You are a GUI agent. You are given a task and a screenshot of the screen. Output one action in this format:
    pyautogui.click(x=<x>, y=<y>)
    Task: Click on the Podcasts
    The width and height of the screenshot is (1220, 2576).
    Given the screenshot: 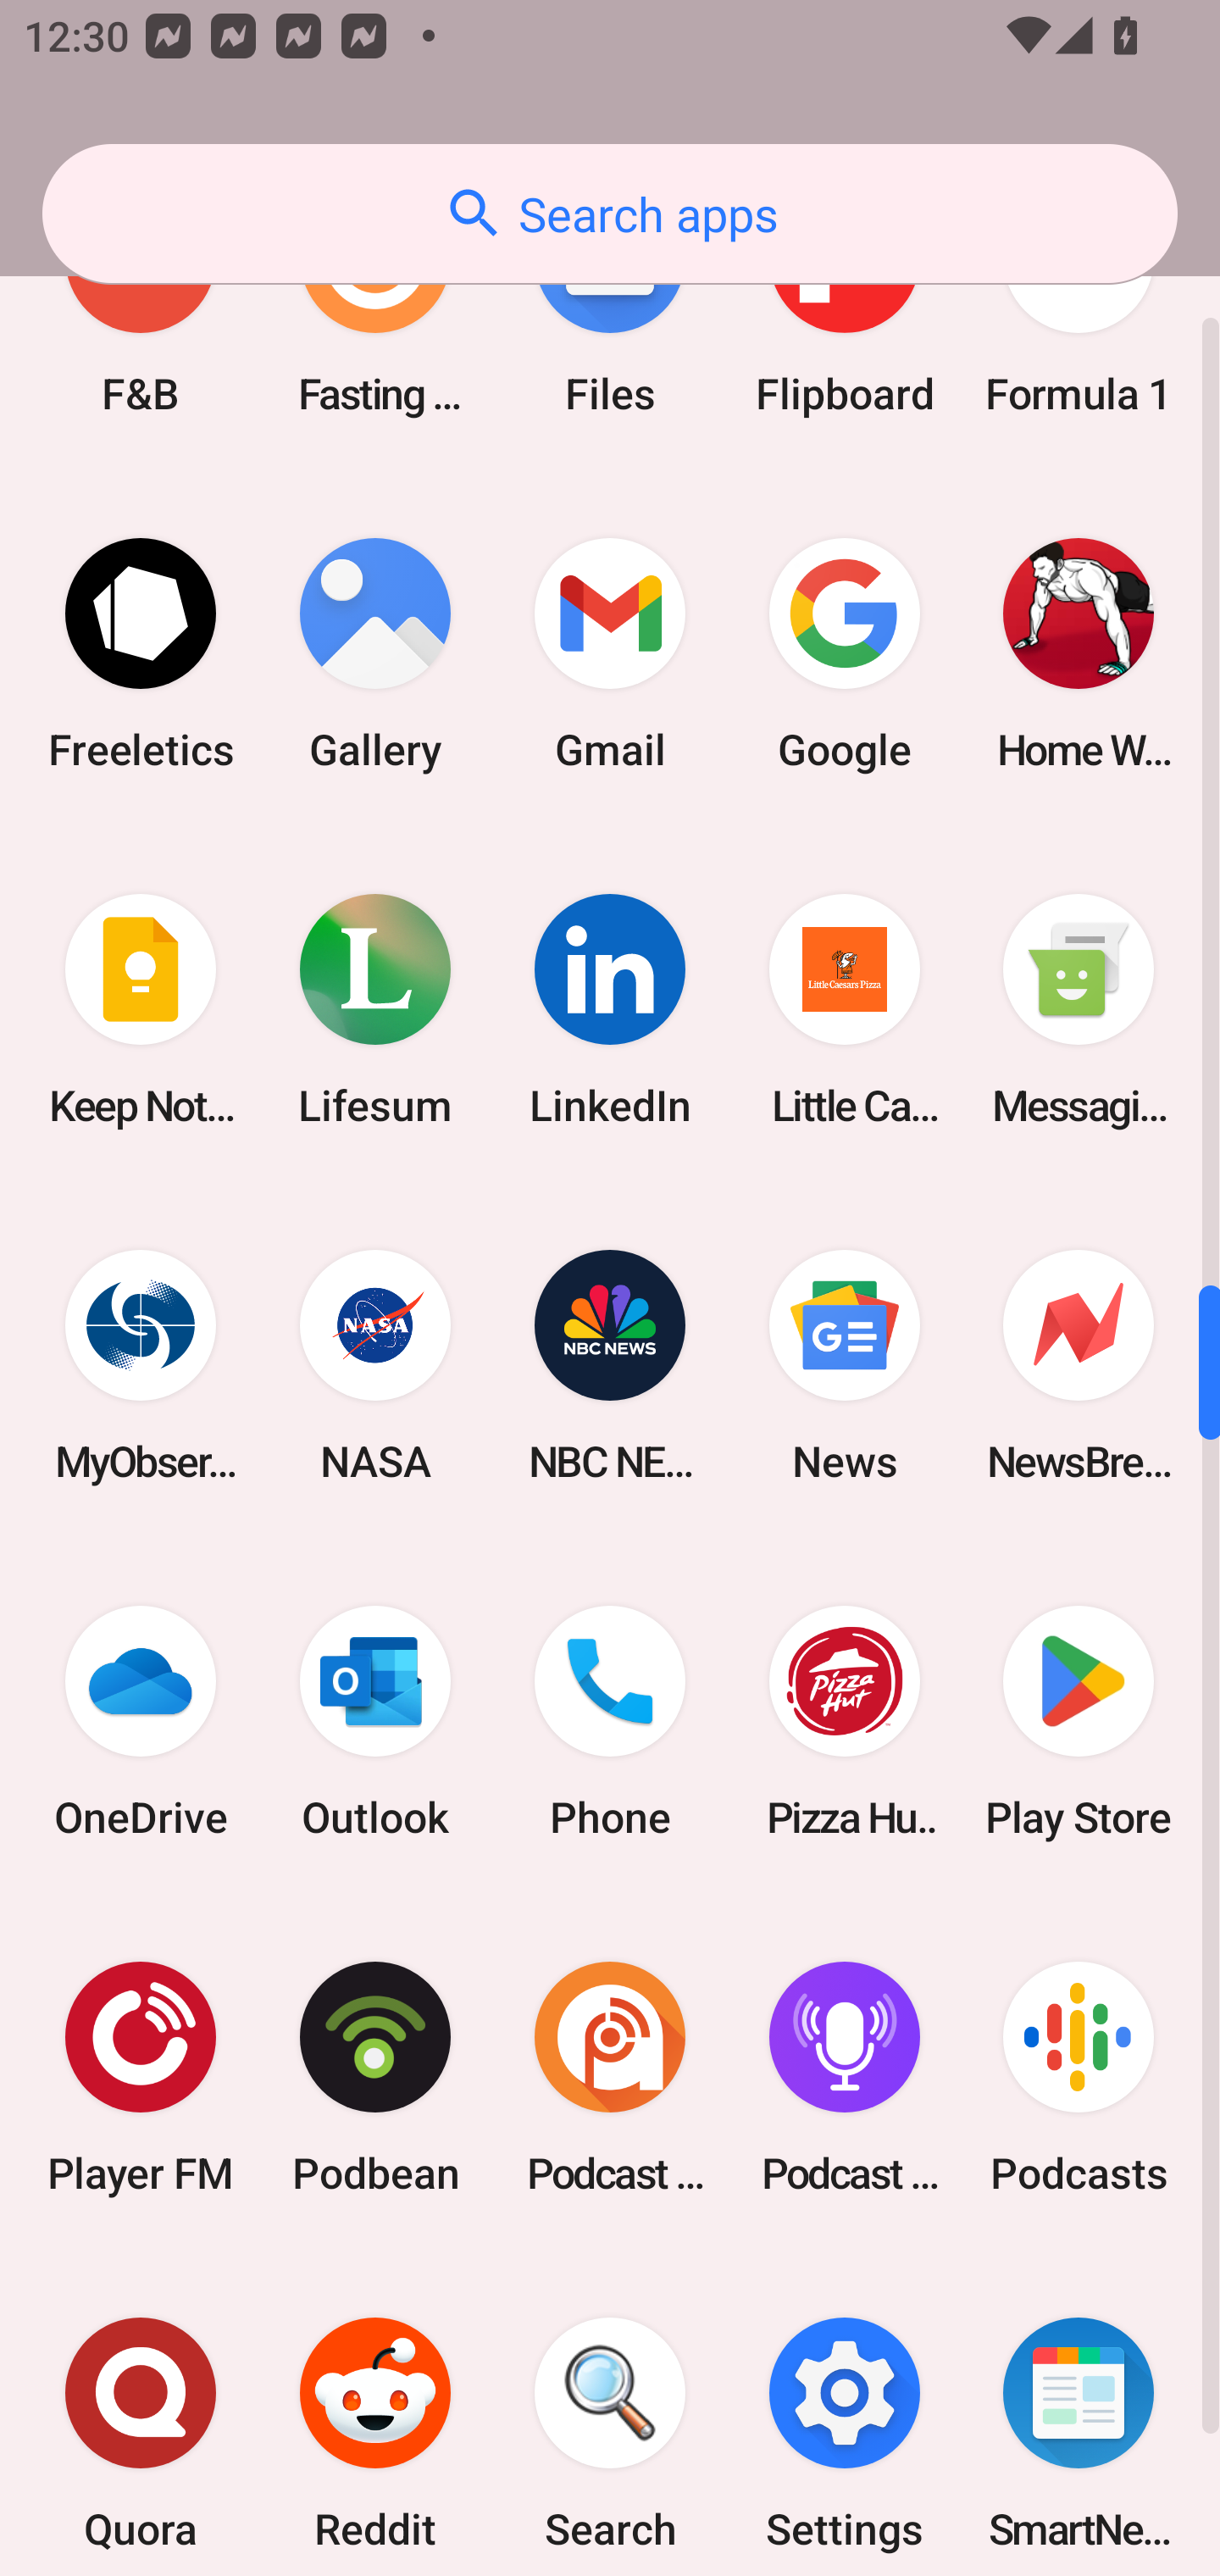 What is the action you would take?
    pyautogui.click(x=1079, y=2079)
    